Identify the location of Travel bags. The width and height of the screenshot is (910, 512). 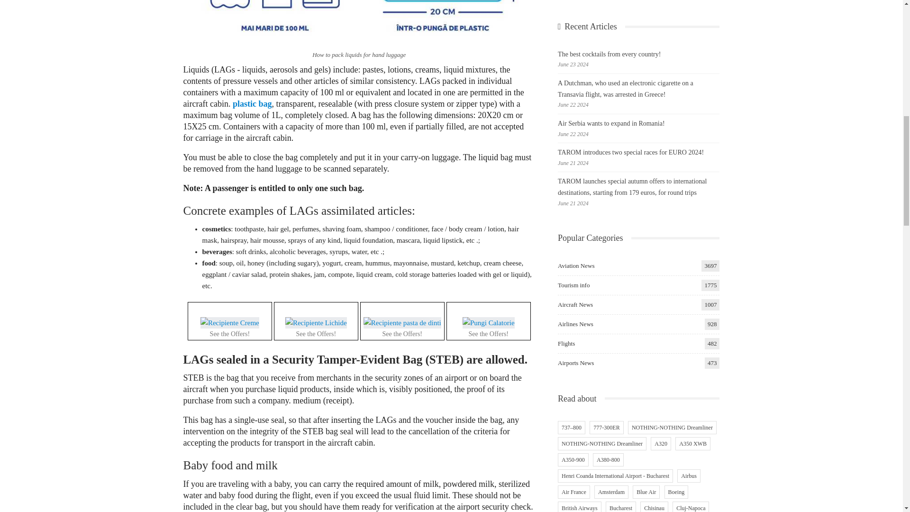
(488, 322).